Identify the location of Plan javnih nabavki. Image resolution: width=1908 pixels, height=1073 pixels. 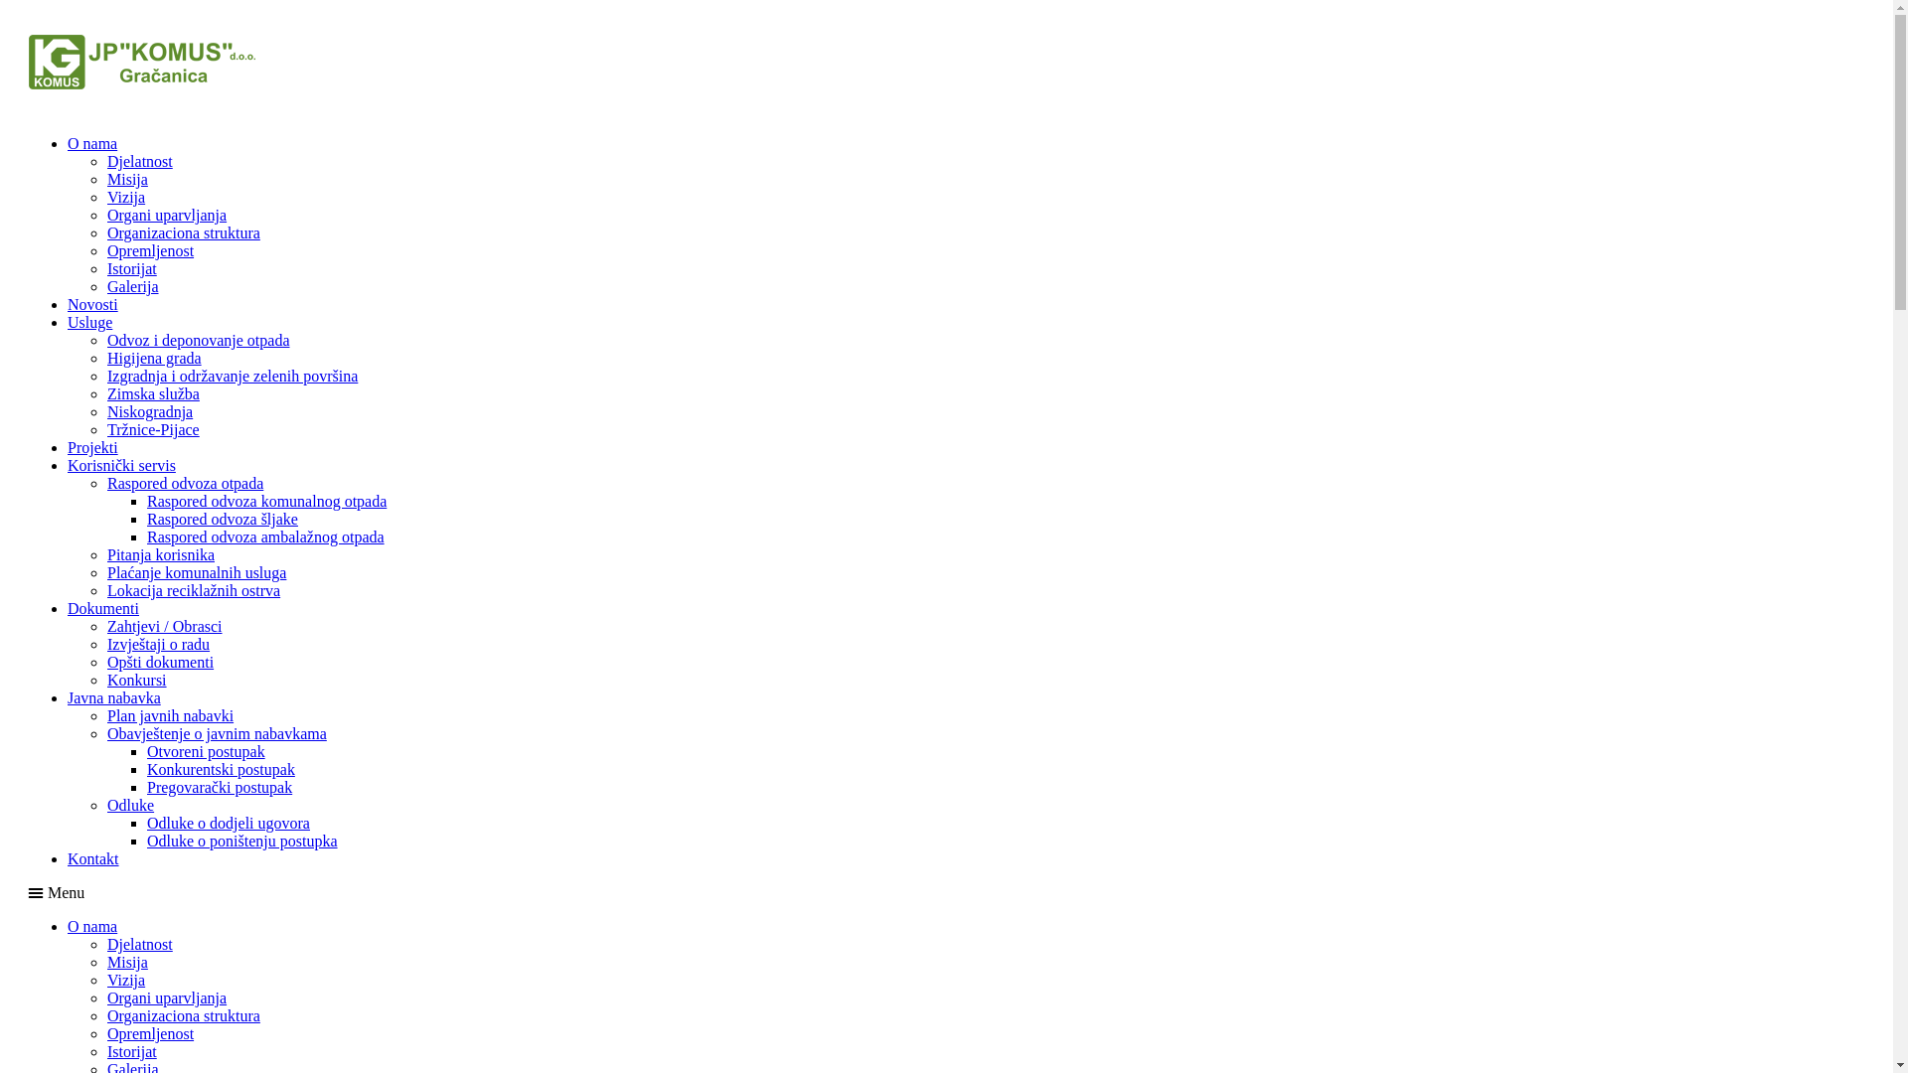
(171, 715).